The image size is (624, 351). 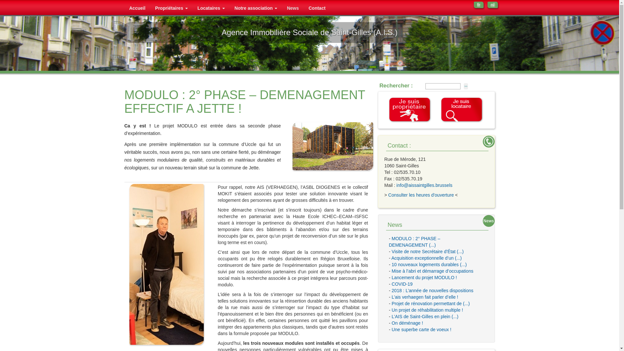 I want to click on Louer mon bien immobilier, so click(x=410, y=110).